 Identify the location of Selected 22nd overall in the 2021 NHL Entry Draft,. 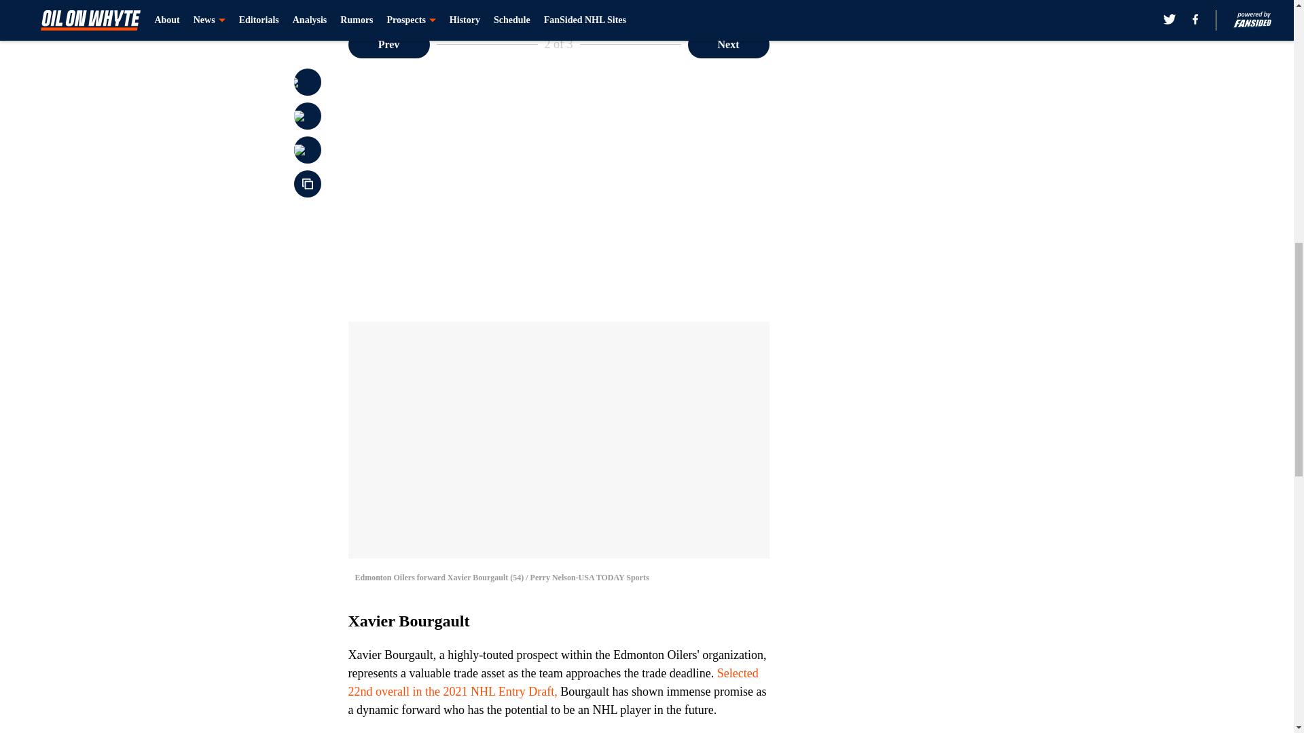
(553, 682).